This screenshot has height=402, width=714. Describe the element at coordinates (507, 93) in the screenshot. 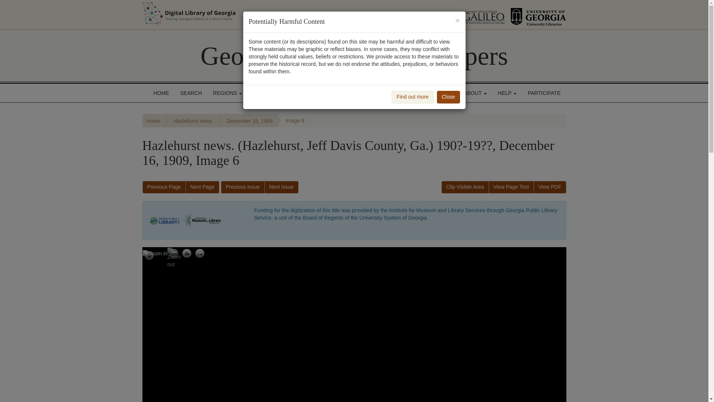

I see `HELP` at that location.